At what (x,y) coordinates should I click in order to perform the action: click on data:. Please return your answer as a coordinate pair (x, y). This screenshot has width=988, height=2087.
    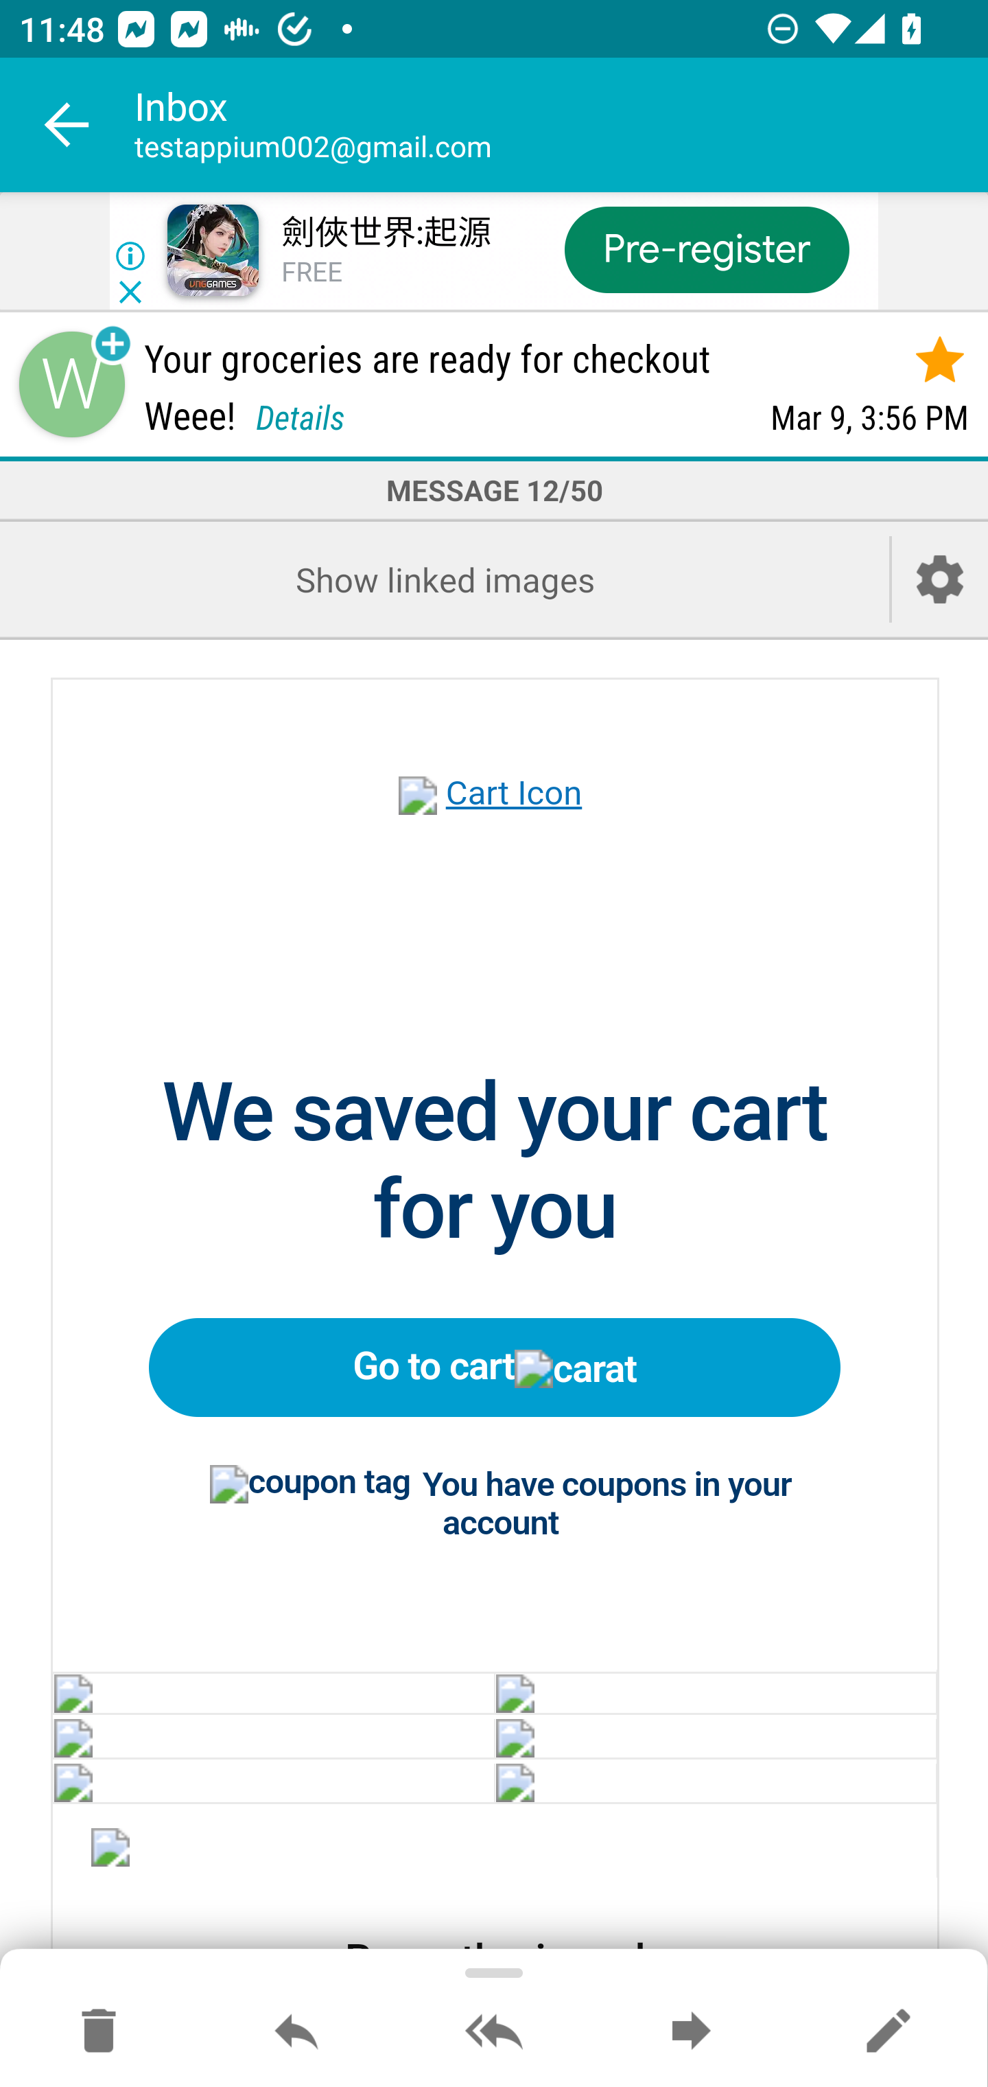
    Looking at the image, I should click on (716, 1692).